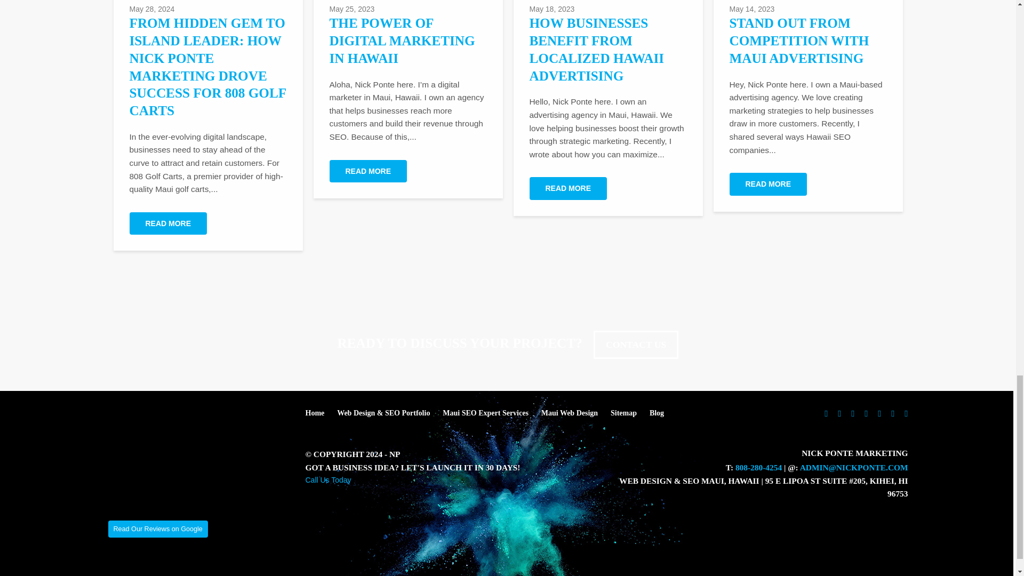 This screenshot has width=1024, height=576. Describe the element at coordinates (402, 41) in the screenshot. I see `THE POWER OF DIGITAL MARKETING IN HAWAII` at that location.